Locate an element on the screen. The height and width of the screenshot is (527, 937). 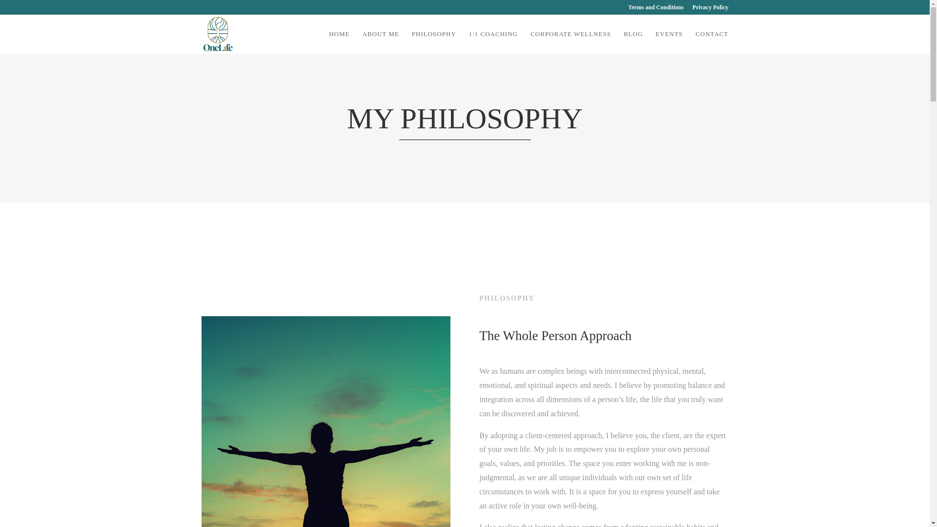
EVENTS is located at coordinates (669, 42).